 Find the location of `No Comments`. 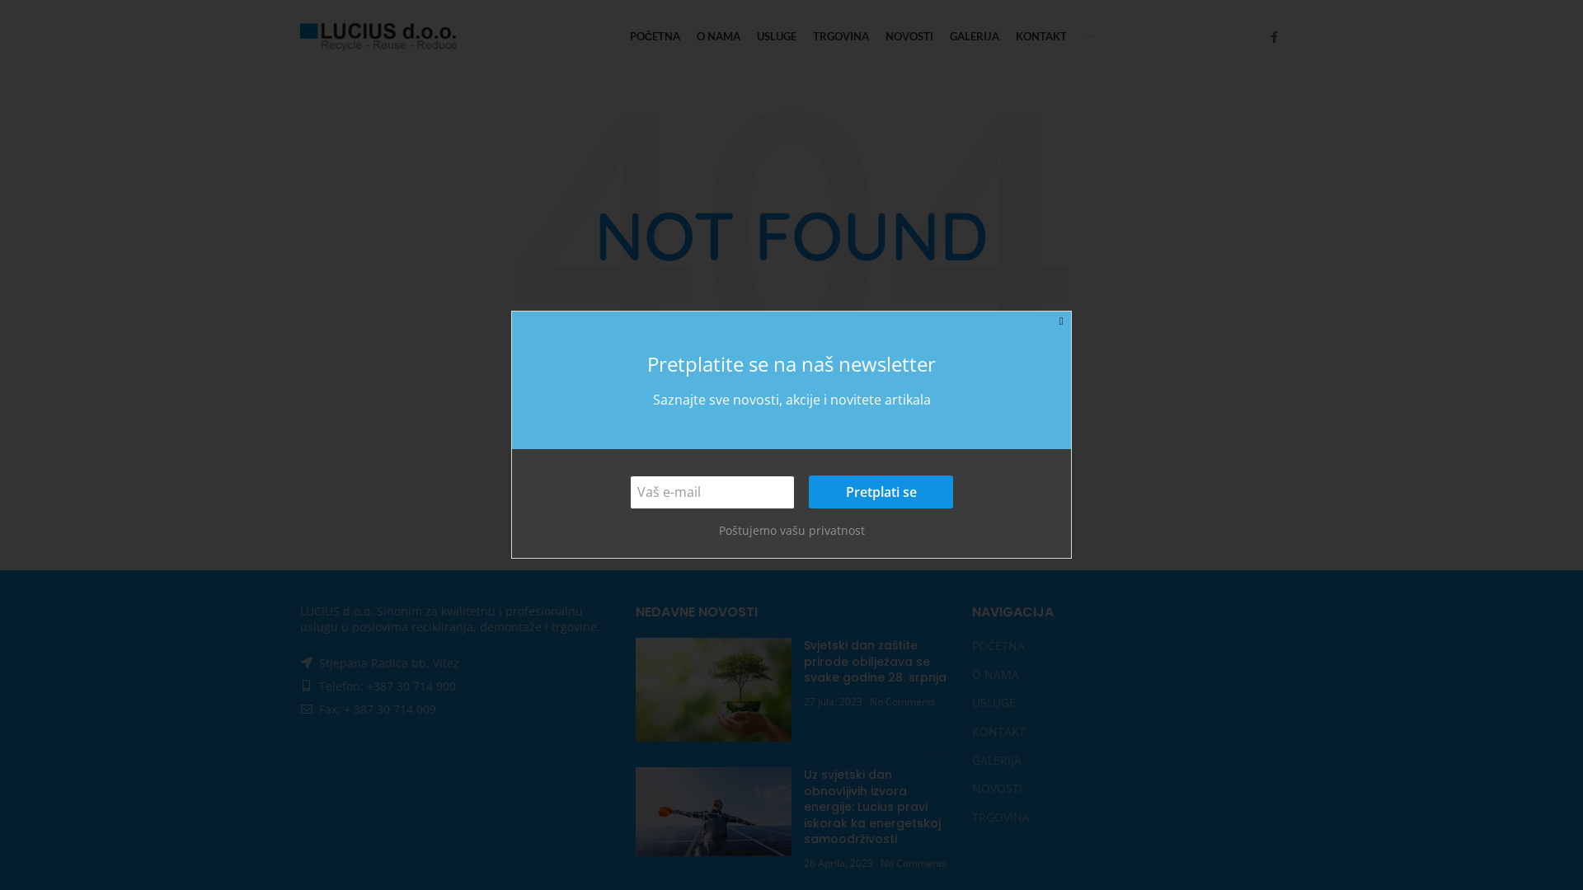

No Comments is located at coordinates (914, 864).